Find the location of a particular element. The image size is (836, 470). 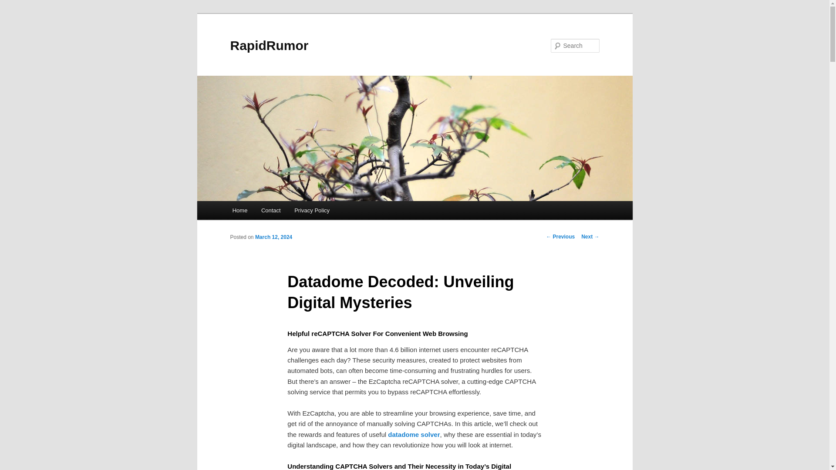

Contact is located at coordinates (271, 211).